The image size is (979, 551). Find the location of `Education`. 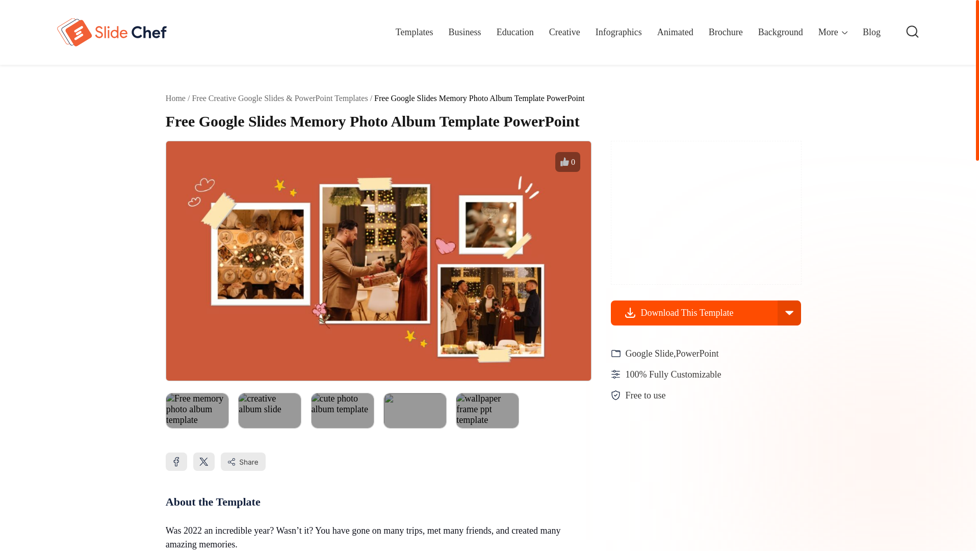

Education is located at coordinates (515, 32).